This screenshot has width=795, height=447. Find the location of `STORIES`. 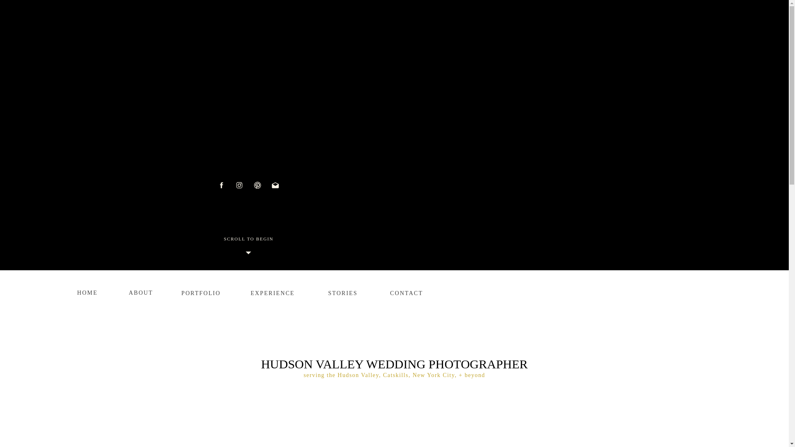

STORIES is located at coordinates (343, 291).